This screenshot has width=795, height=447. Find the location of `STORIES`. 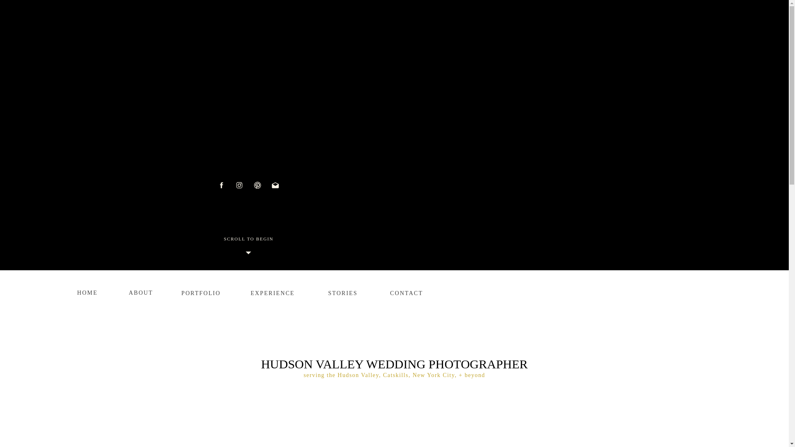

STORIES is located at coordinates (343, 291).